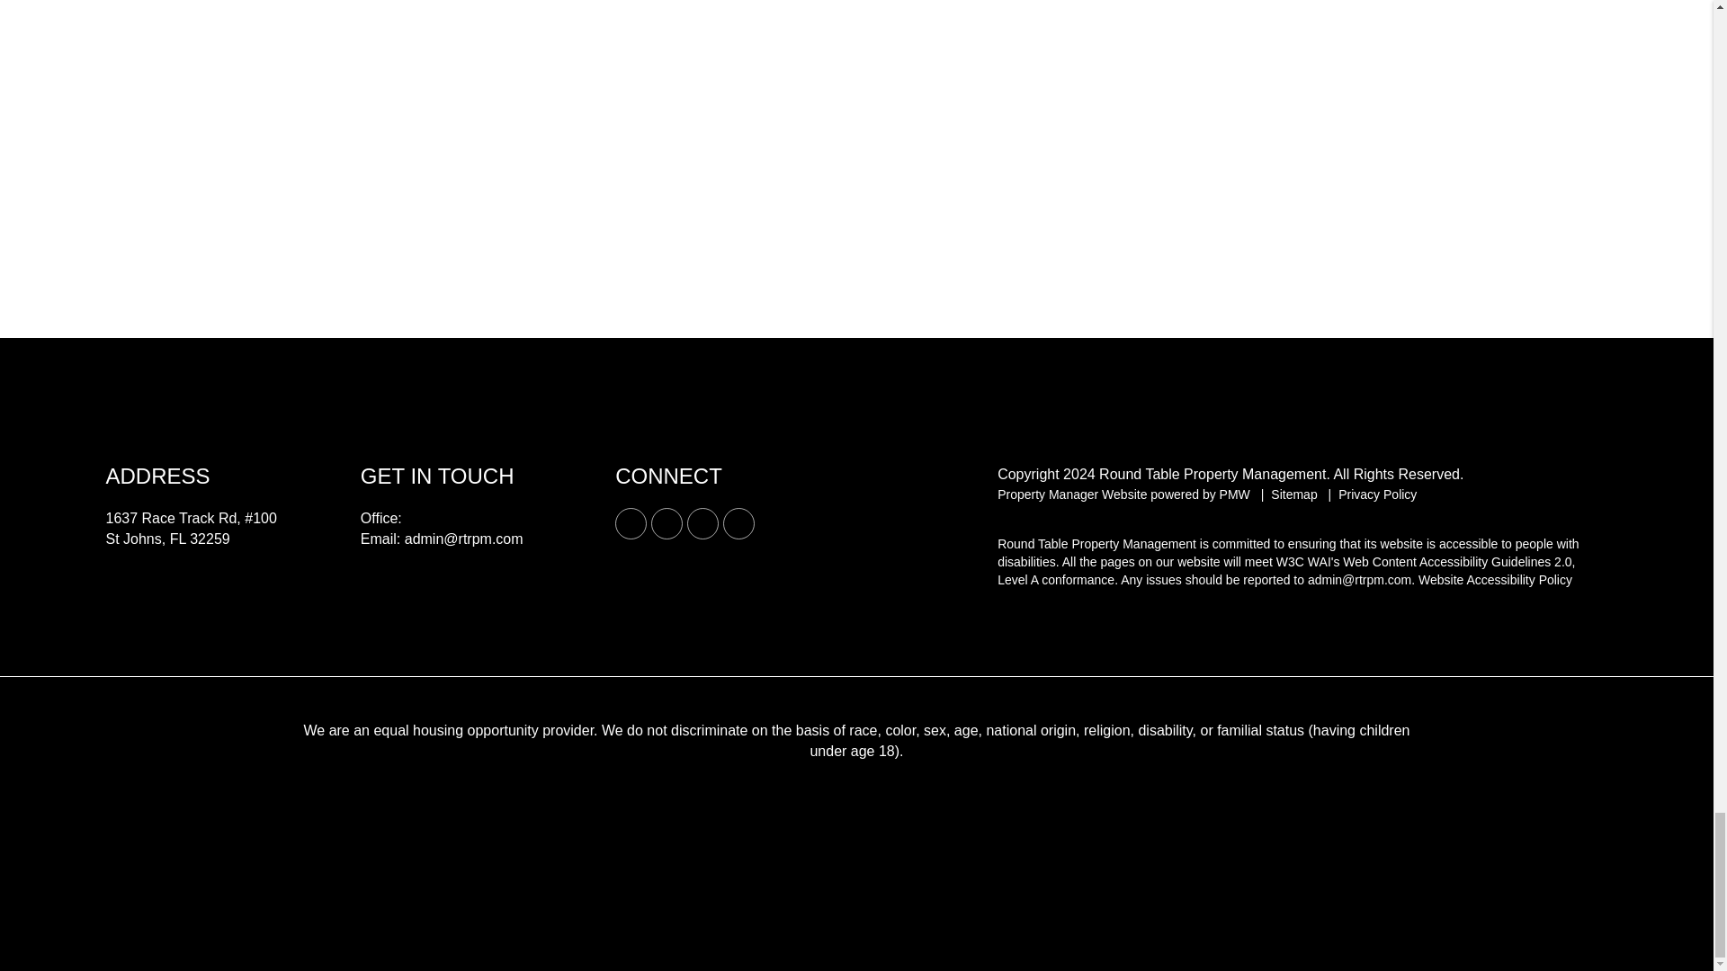  I want to click on opens in a new window, so click(739, 523).